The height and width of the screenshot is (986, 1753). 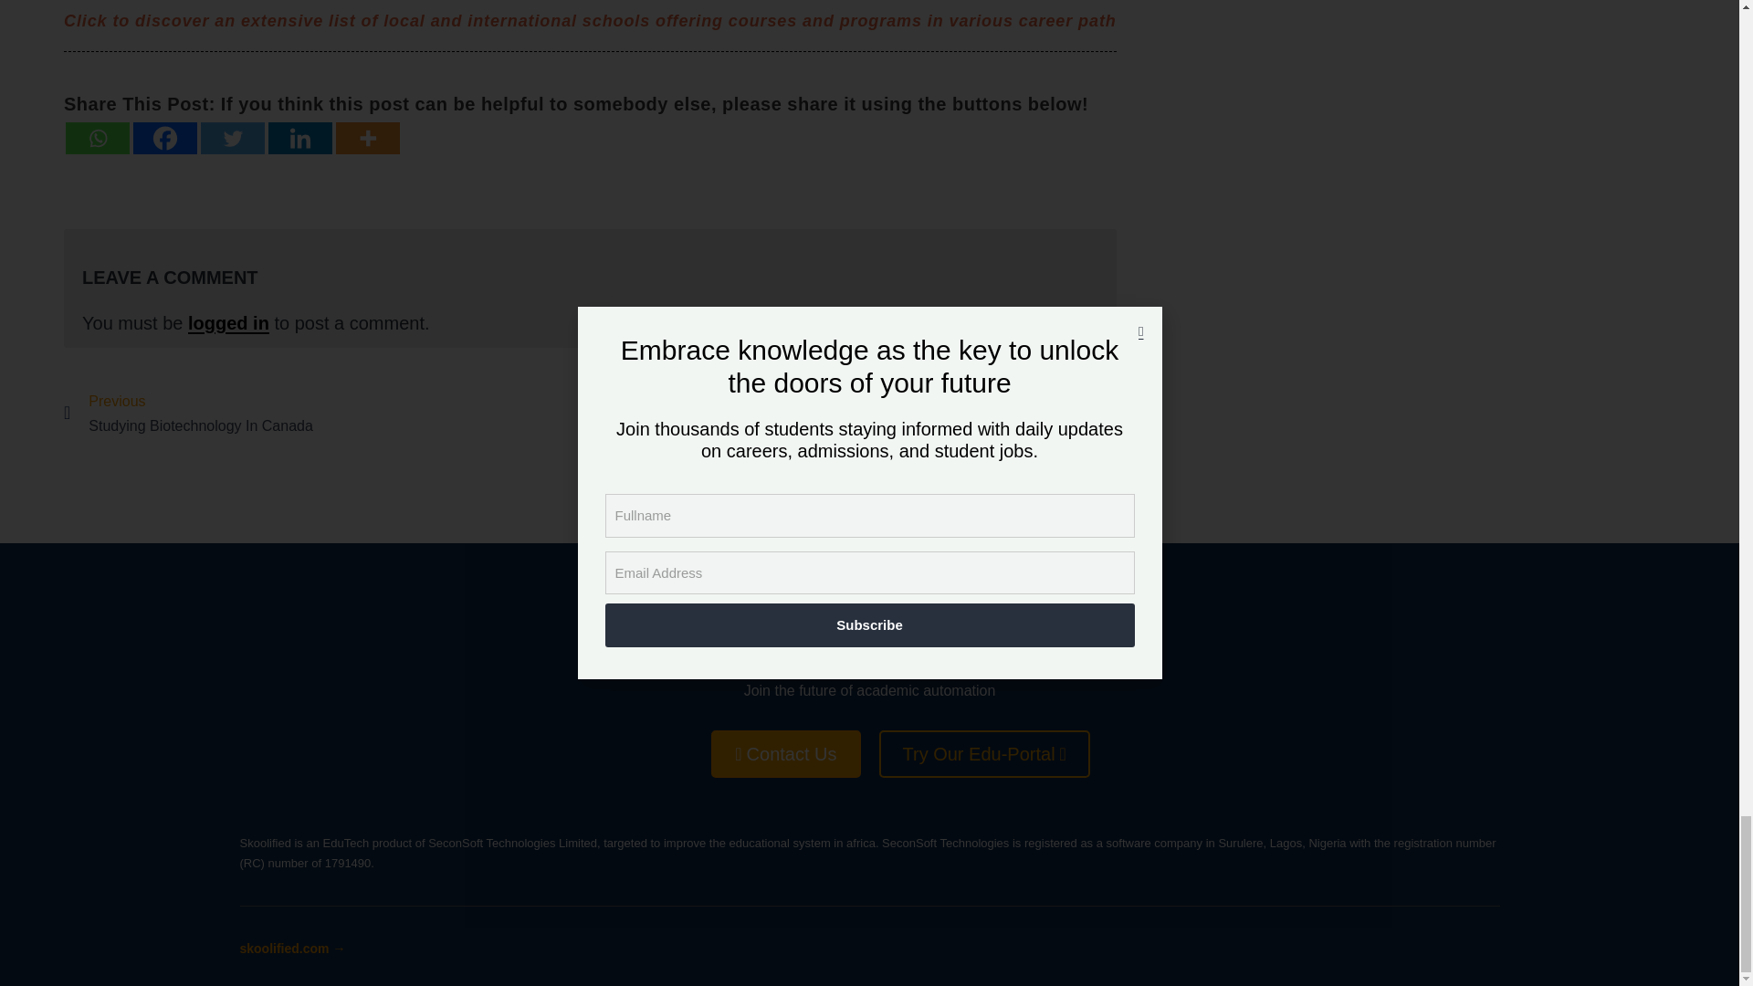 I want to click on Twitter, so click(x=326, y=413).